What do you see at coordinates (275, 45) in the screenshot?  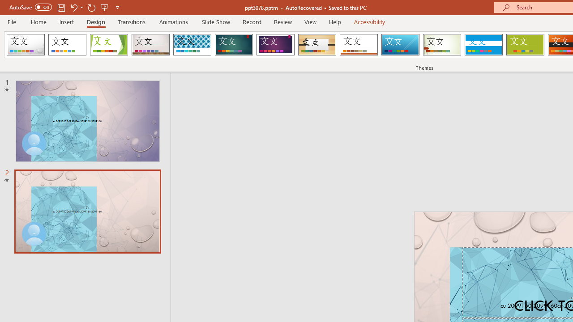 I see `Ion Boardroom` at bounding box center [275, 45].